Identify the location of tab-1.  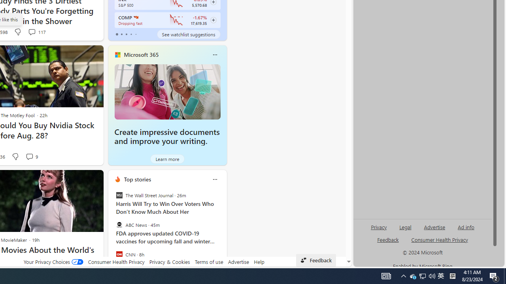
(121, 34).